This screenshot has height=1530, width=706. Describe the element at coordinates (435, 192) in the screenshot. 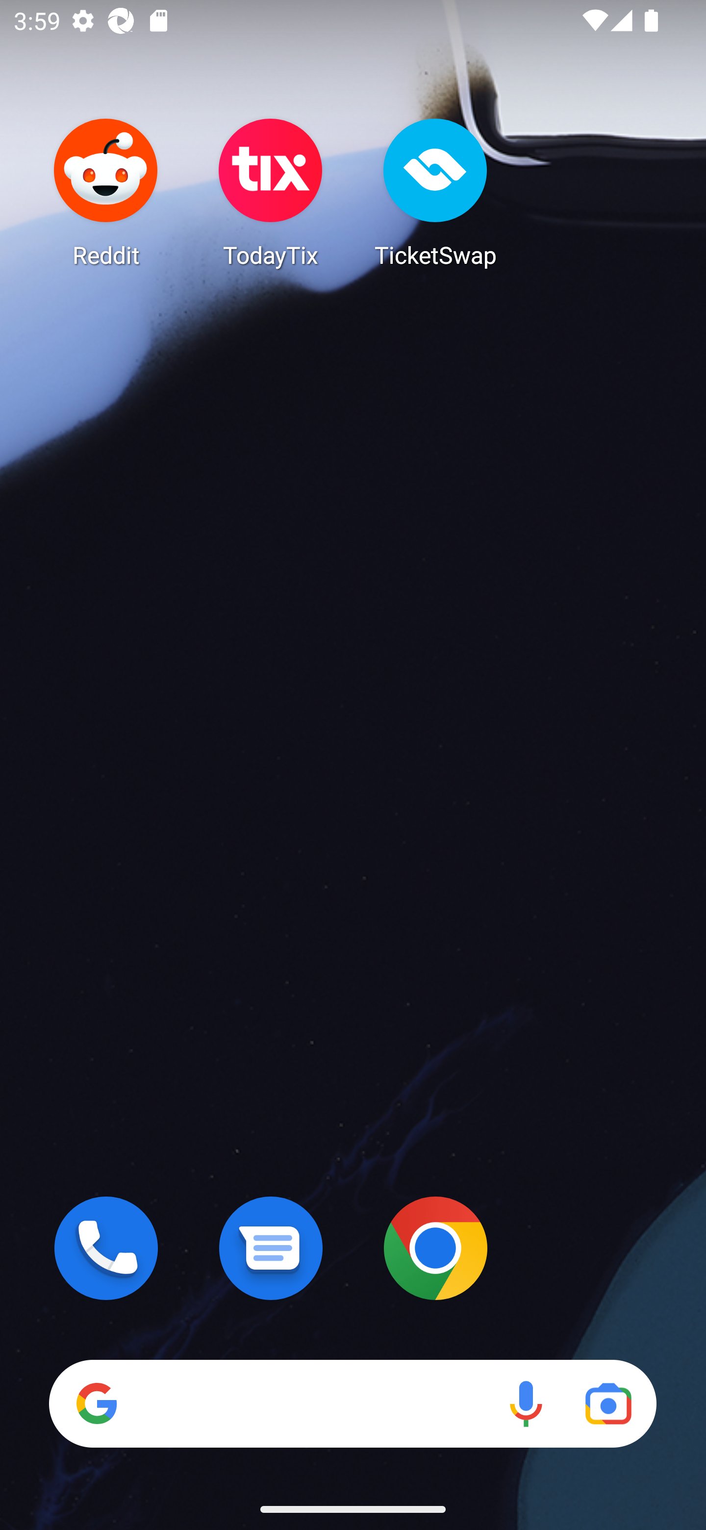

I see `TicketSwap` at that location.